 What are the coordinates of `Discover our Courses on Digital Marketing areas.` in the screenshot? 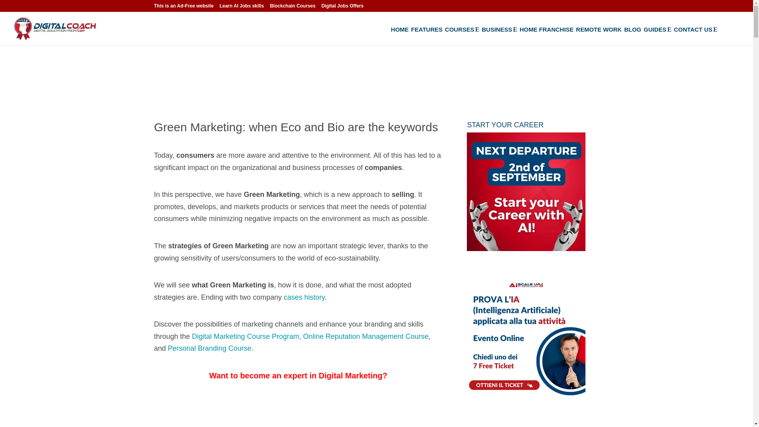 It's located at (459, 29).